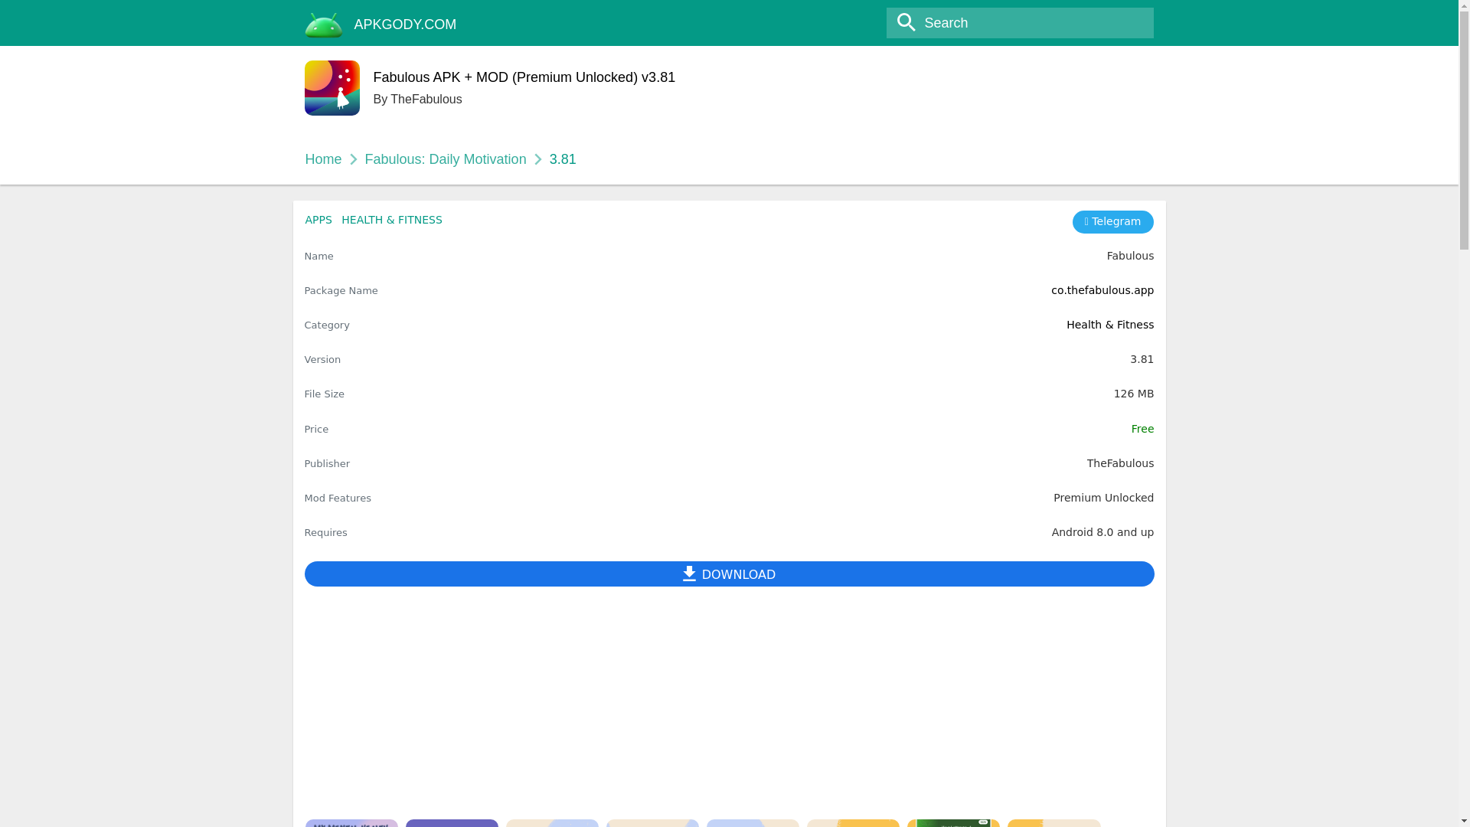  I want to click on DOWNLOAD, so click(729, 574).